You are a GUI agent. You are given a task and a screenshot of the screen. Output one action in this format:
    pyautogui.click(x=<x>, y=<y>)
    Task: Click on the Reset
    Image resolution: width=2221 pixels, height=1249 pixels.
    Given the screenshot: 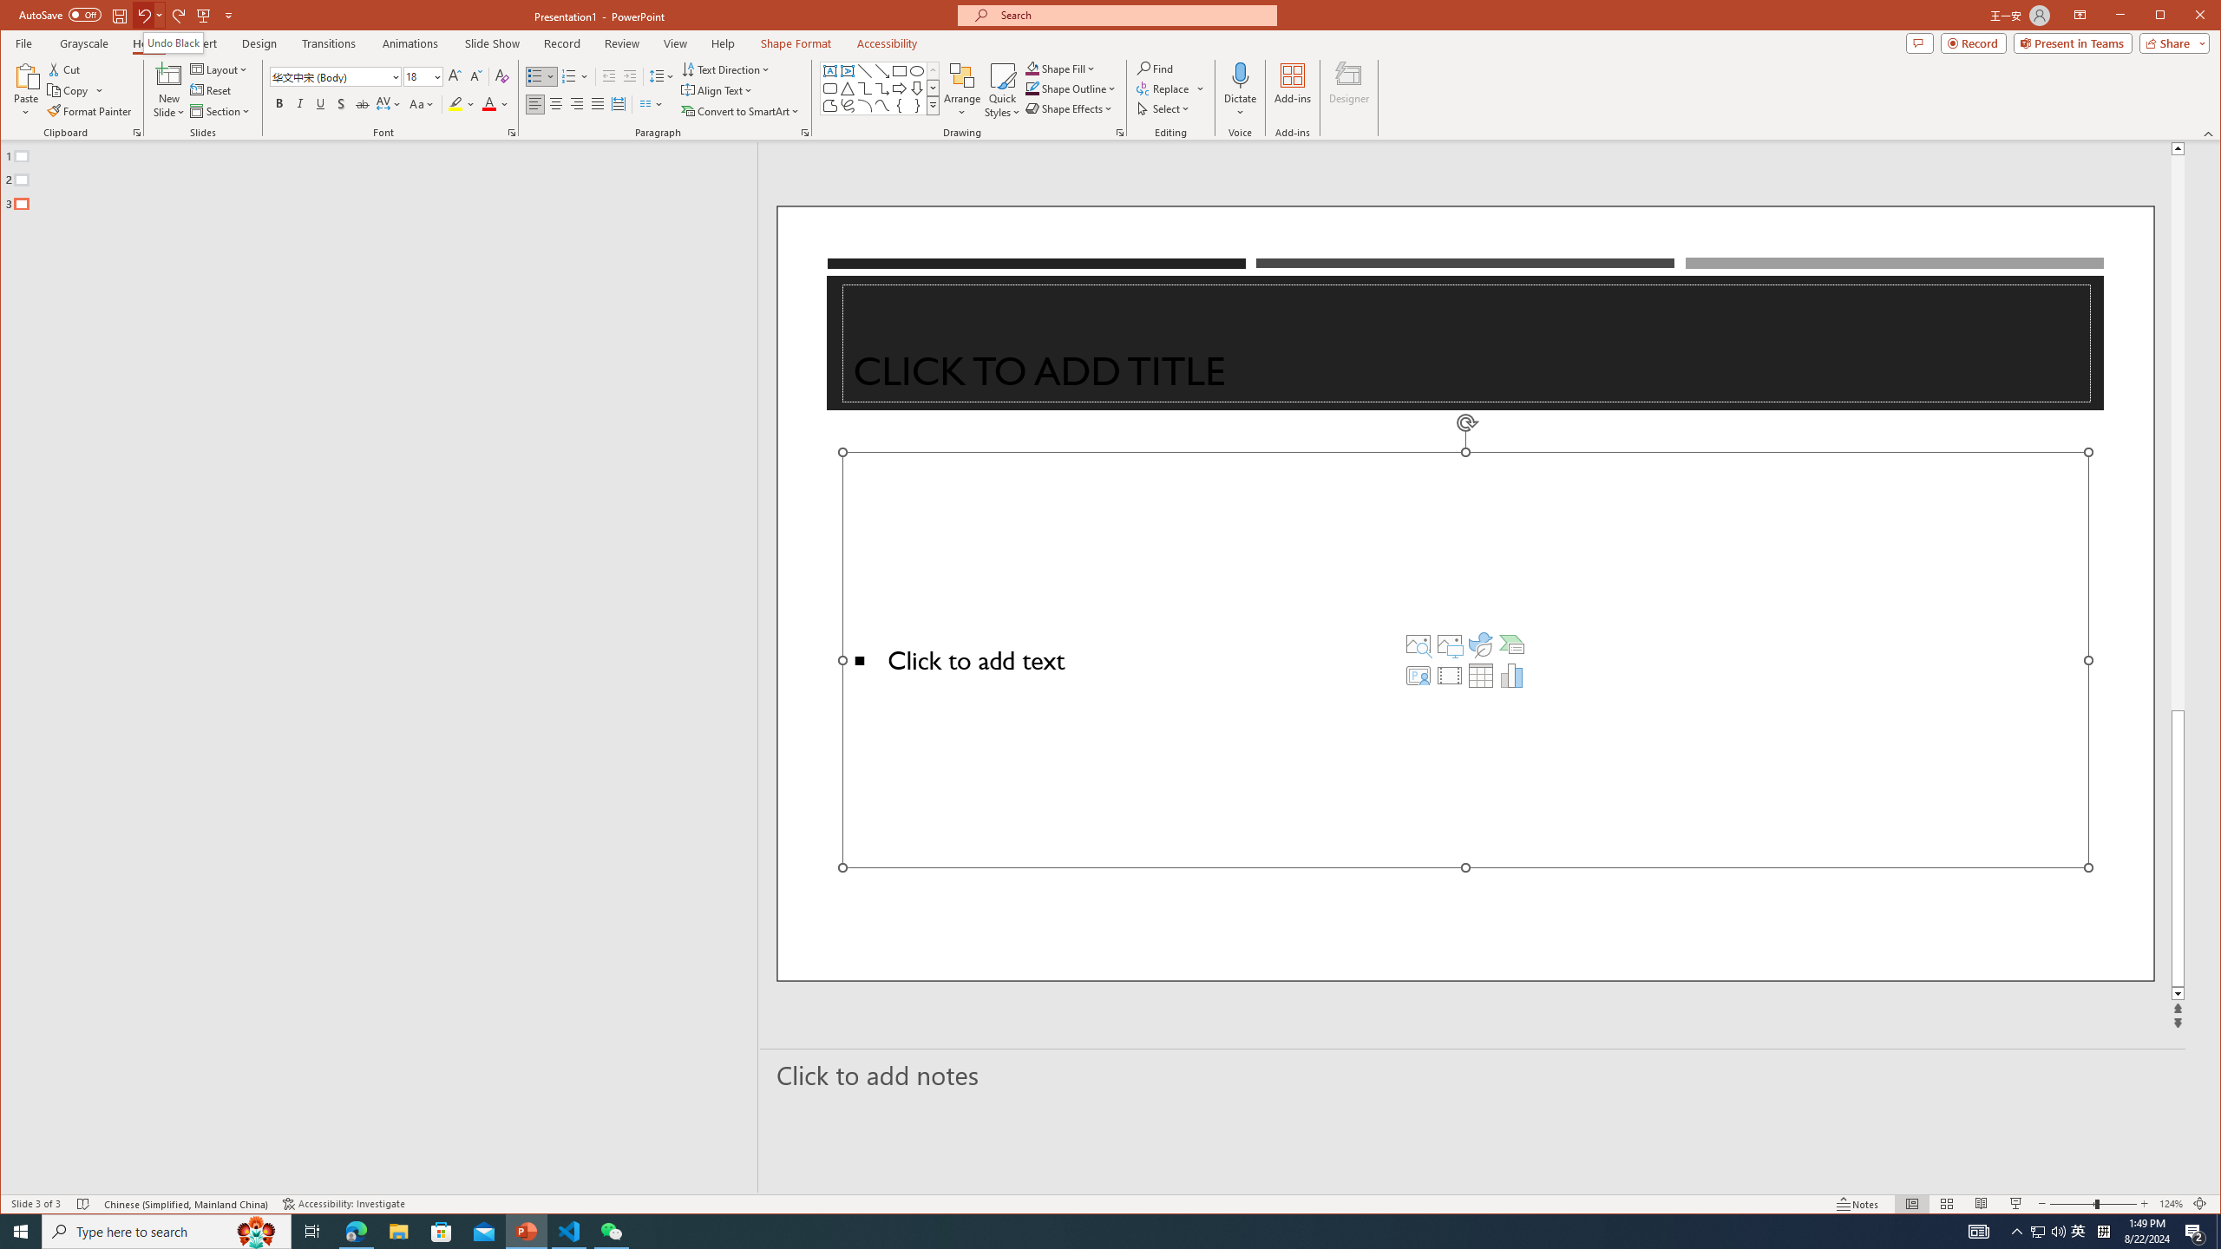 What is the action you would take?
    pyautogui.click(x=212, y=90)
    